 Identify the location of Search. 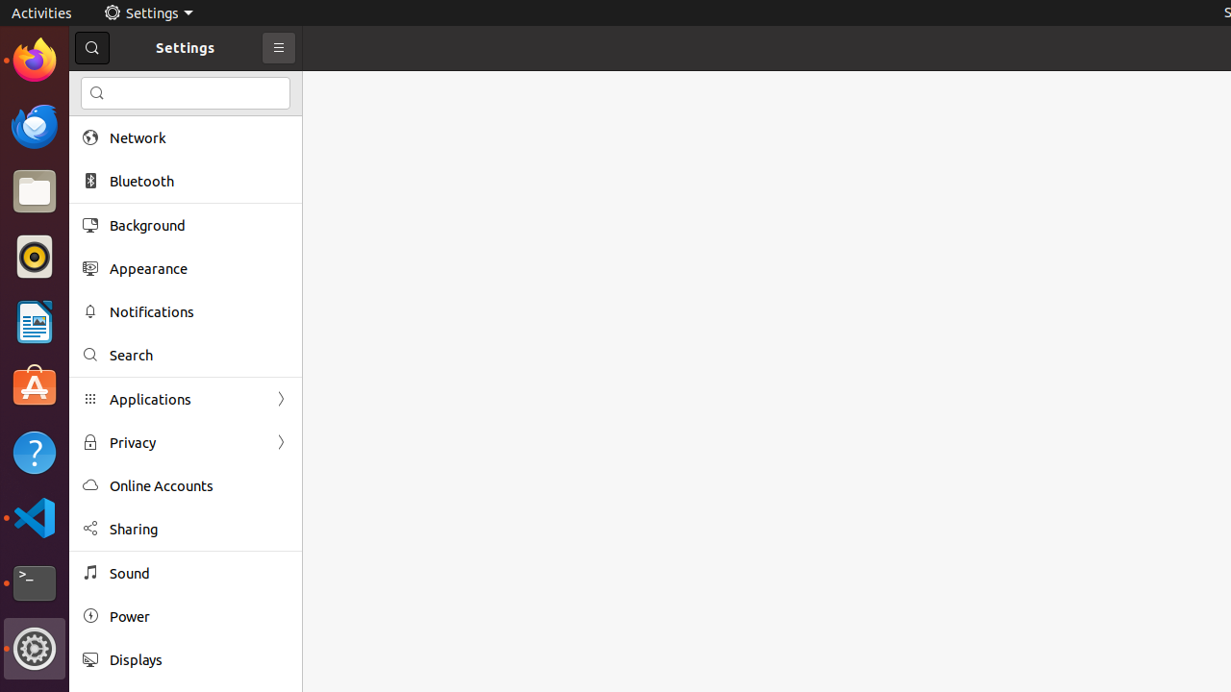
(199, 356).